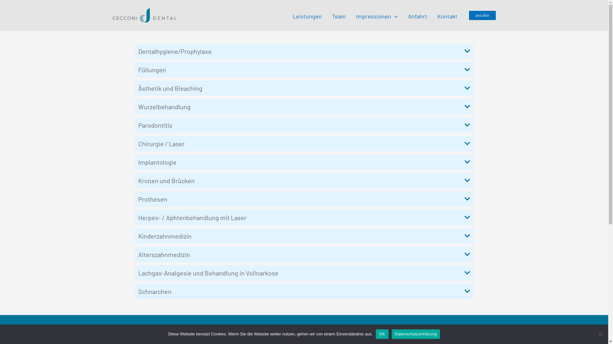 The width and height of the screenshot is (613, 344). What do you see at coordinates (382, 334) in the screenshot?
I see `OK` at bounding box center [382, 334].